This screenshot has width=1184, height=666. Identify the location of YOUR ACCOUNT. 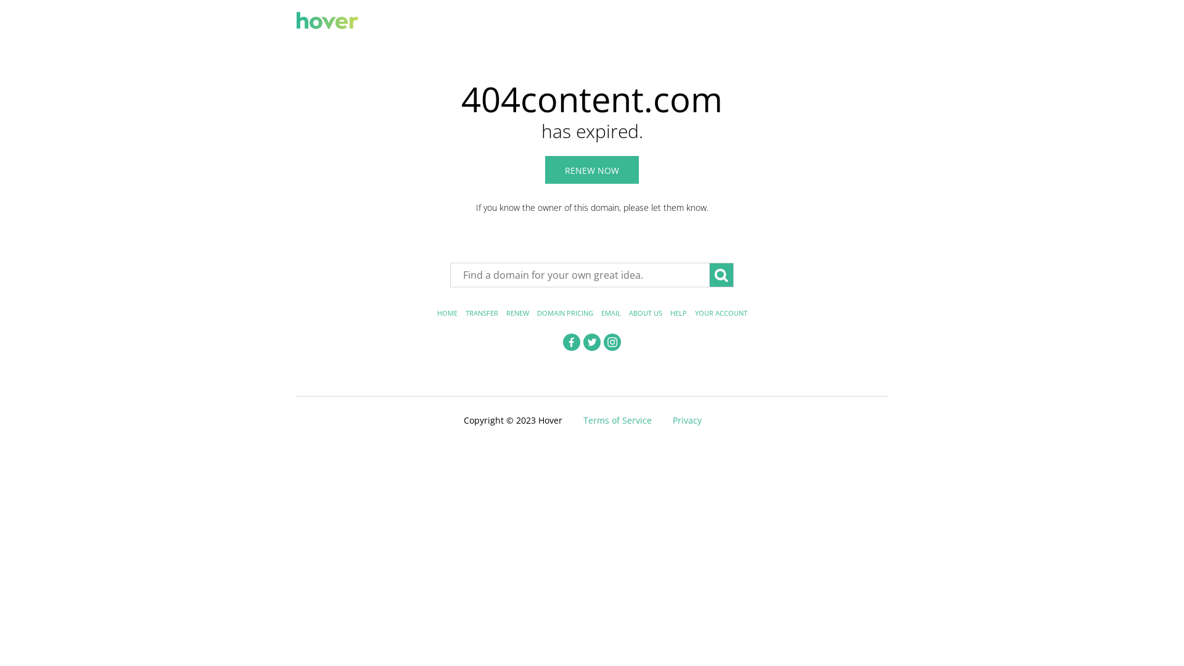
(720, 313).